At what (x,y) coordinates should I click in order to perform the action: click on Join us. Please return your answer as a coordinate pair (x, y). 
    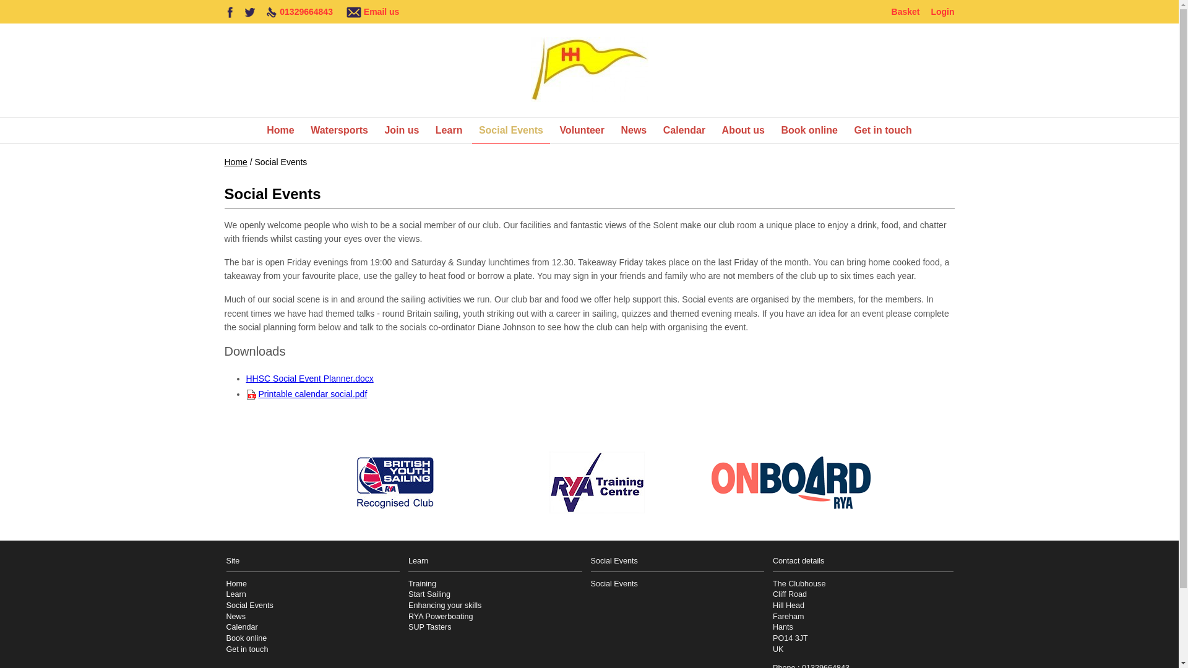
    Looking at the image, I should click on (401, 131).